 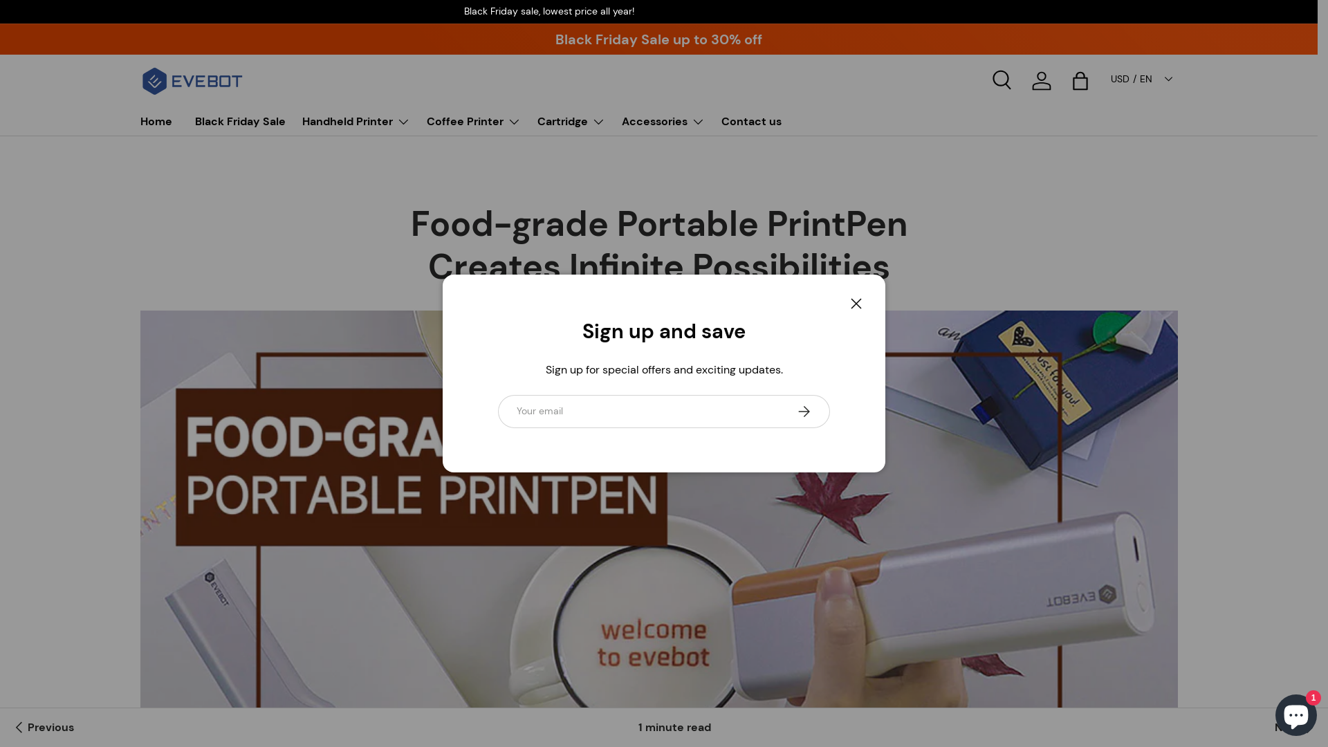 I want to click on Cartridge, so click(x=571, y=122).